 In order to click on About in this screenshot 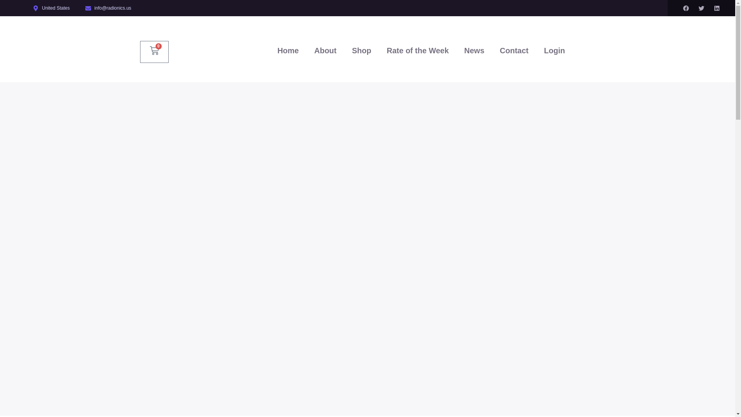, I will do `click(325, 50)`.